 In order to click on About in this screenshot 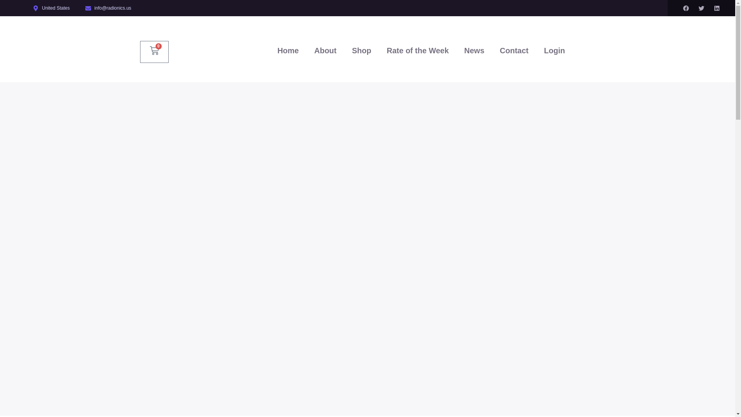, I will do `click(325, 50)`.